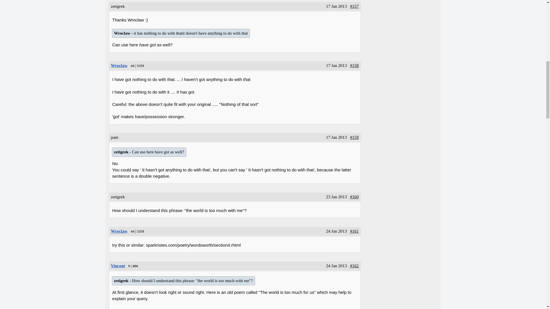 The height and width of the screenshot is (309, 550). Describe the element at coordinates (149, 152) in the screenshot. I see `Wroclaw` at that location.